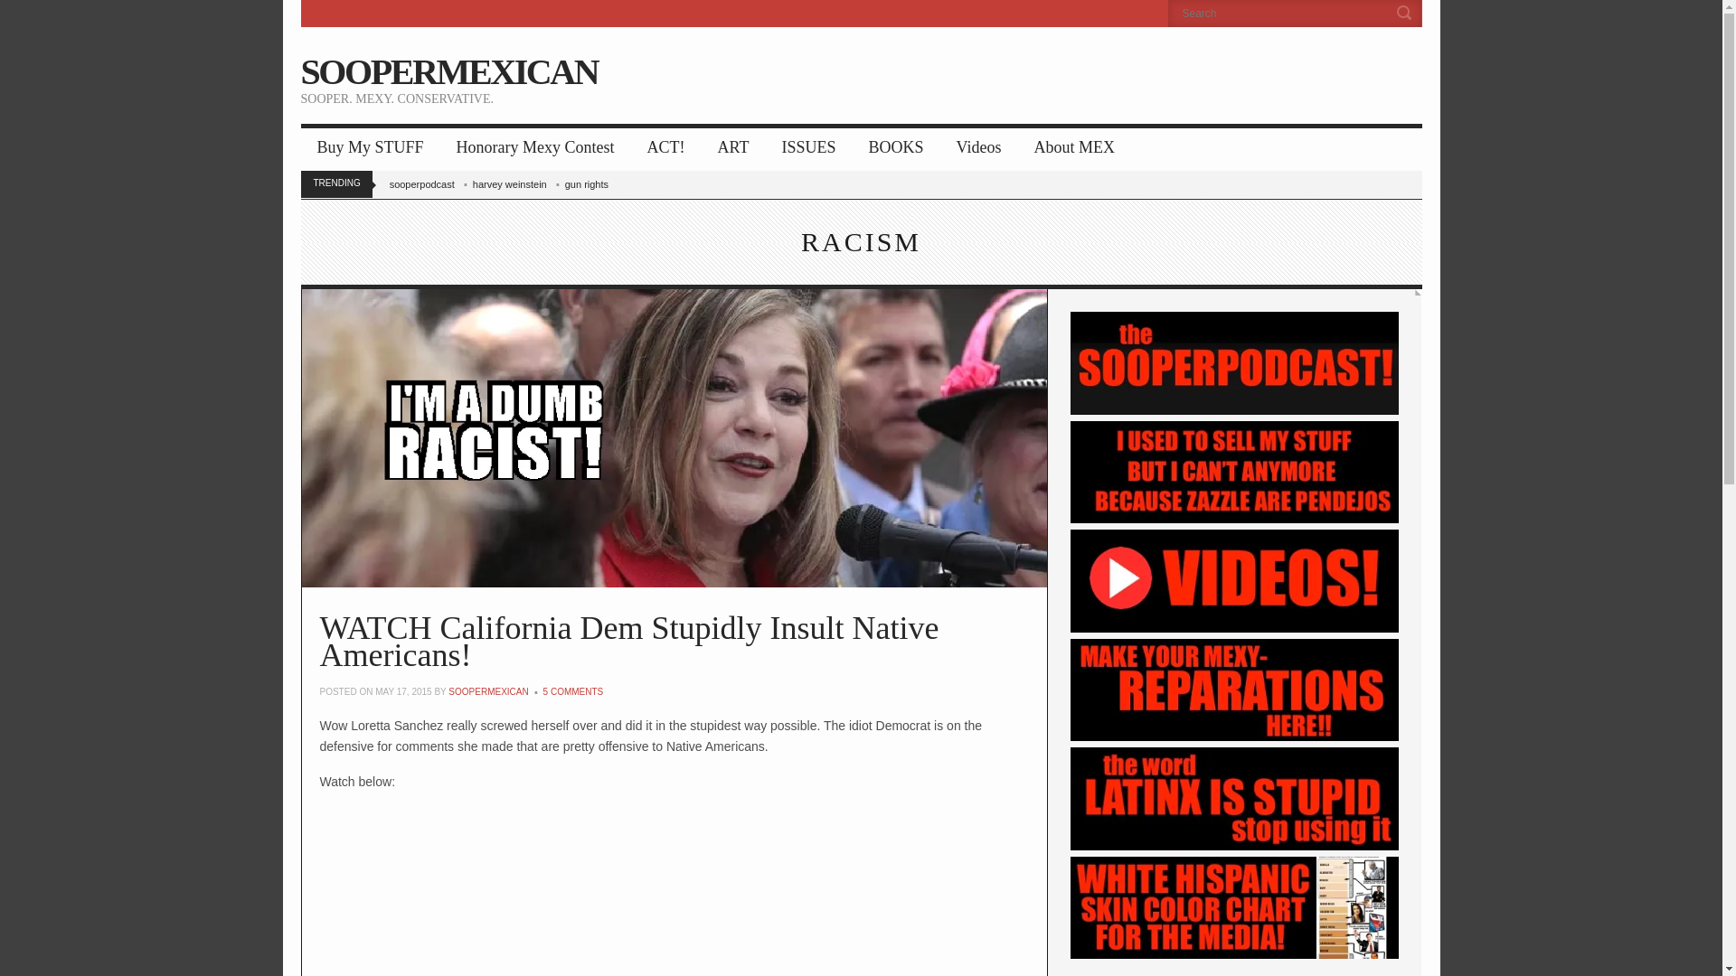  I want to click on Buy My STUFF, so click(369, 148).